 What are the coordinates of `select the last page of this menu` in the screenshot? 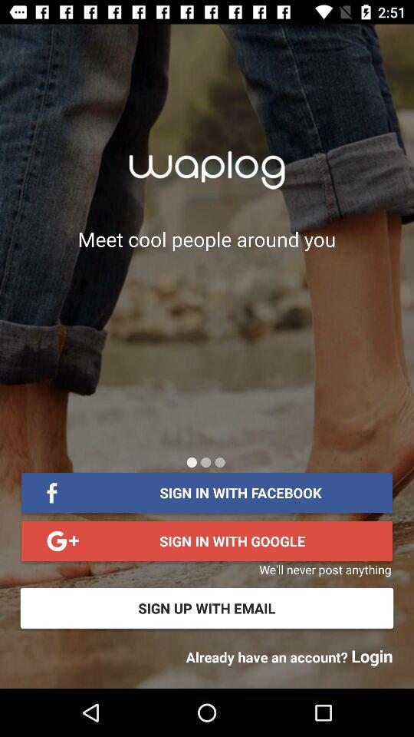 It's located at (219, 462).